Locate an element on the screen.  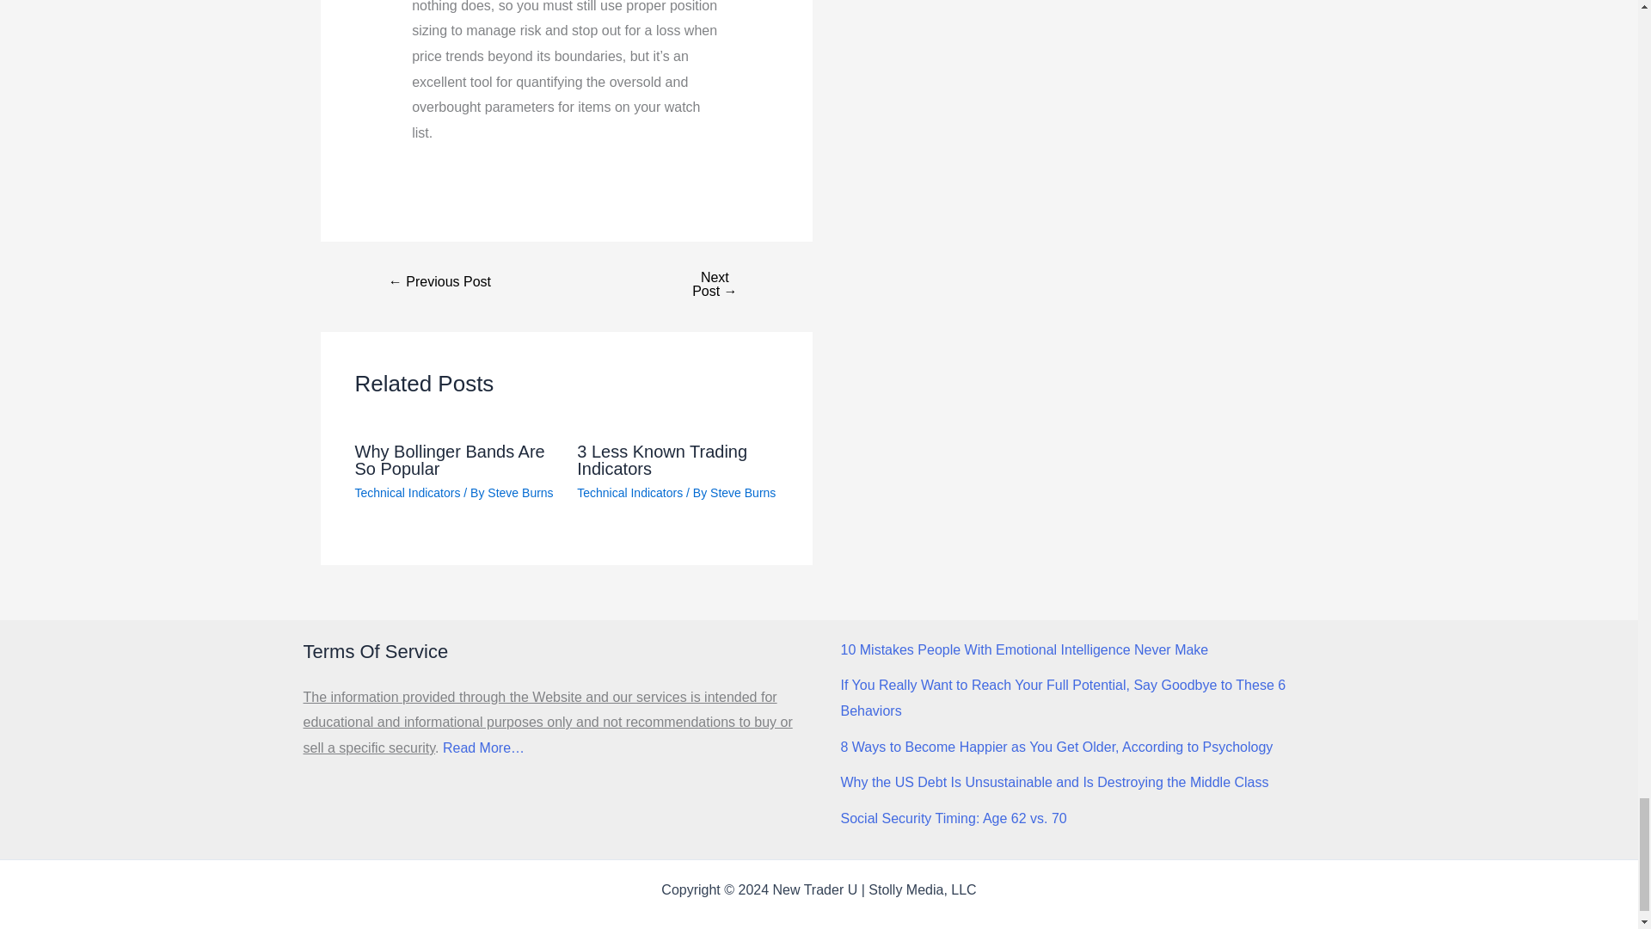
Steve Burns is located at coordinates (743, 492).